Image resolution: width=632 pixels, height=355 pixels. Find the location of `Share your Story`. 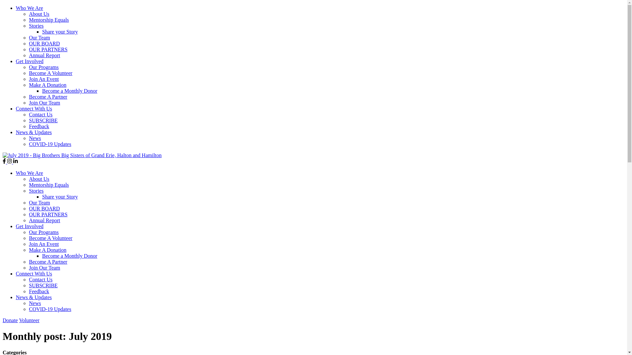

Share your Story is located at coordinates (60, 32).